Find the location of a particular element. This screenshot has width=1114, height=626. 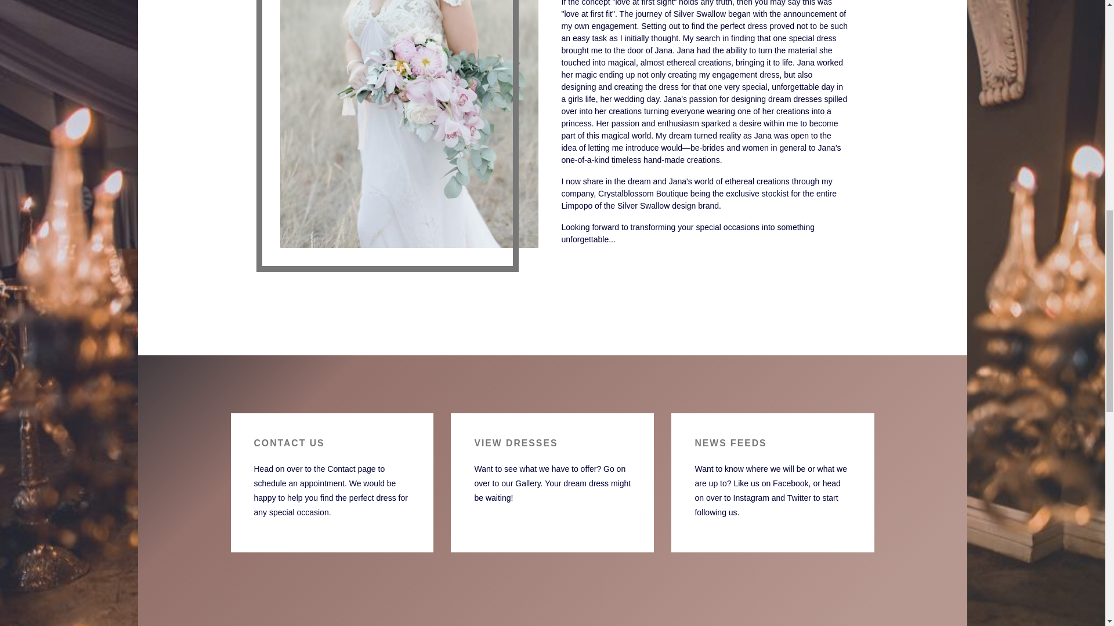

VIEW DRESSES is located at coordinates (516, 443).